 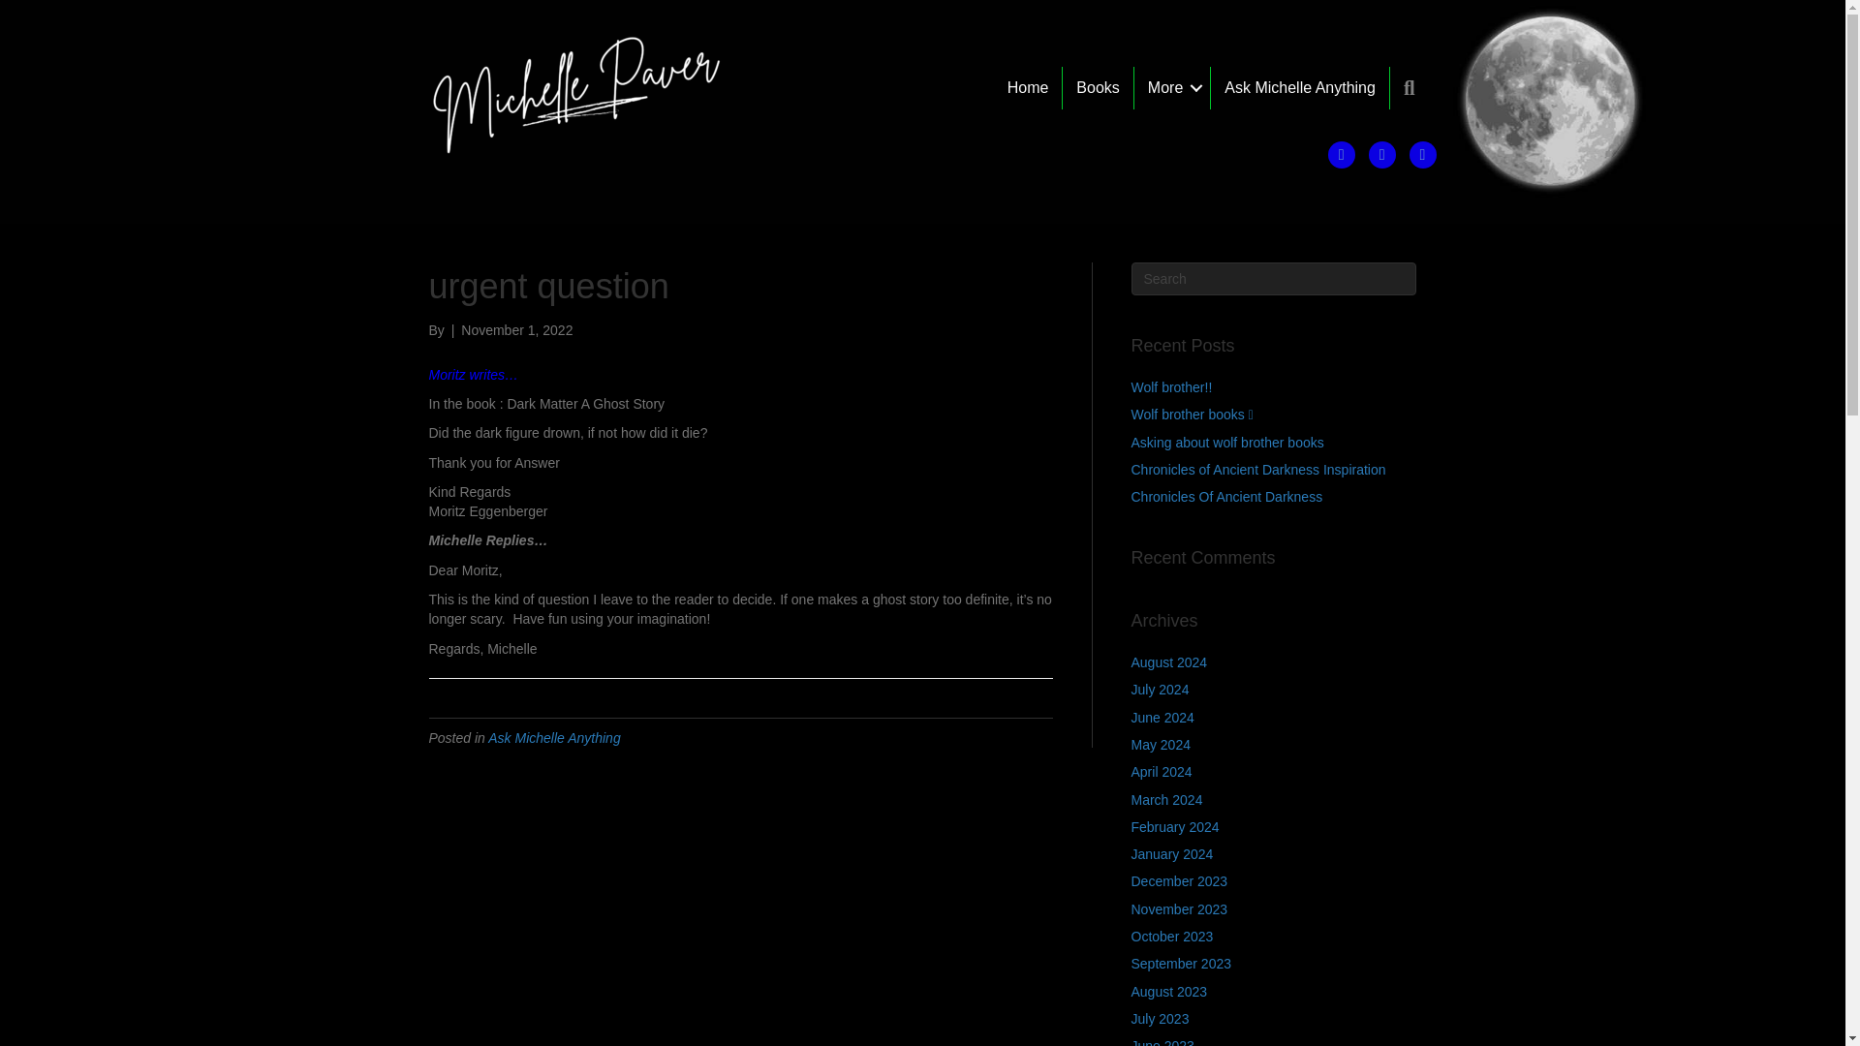 I want to click on Home, so click(x=1027, y=88).